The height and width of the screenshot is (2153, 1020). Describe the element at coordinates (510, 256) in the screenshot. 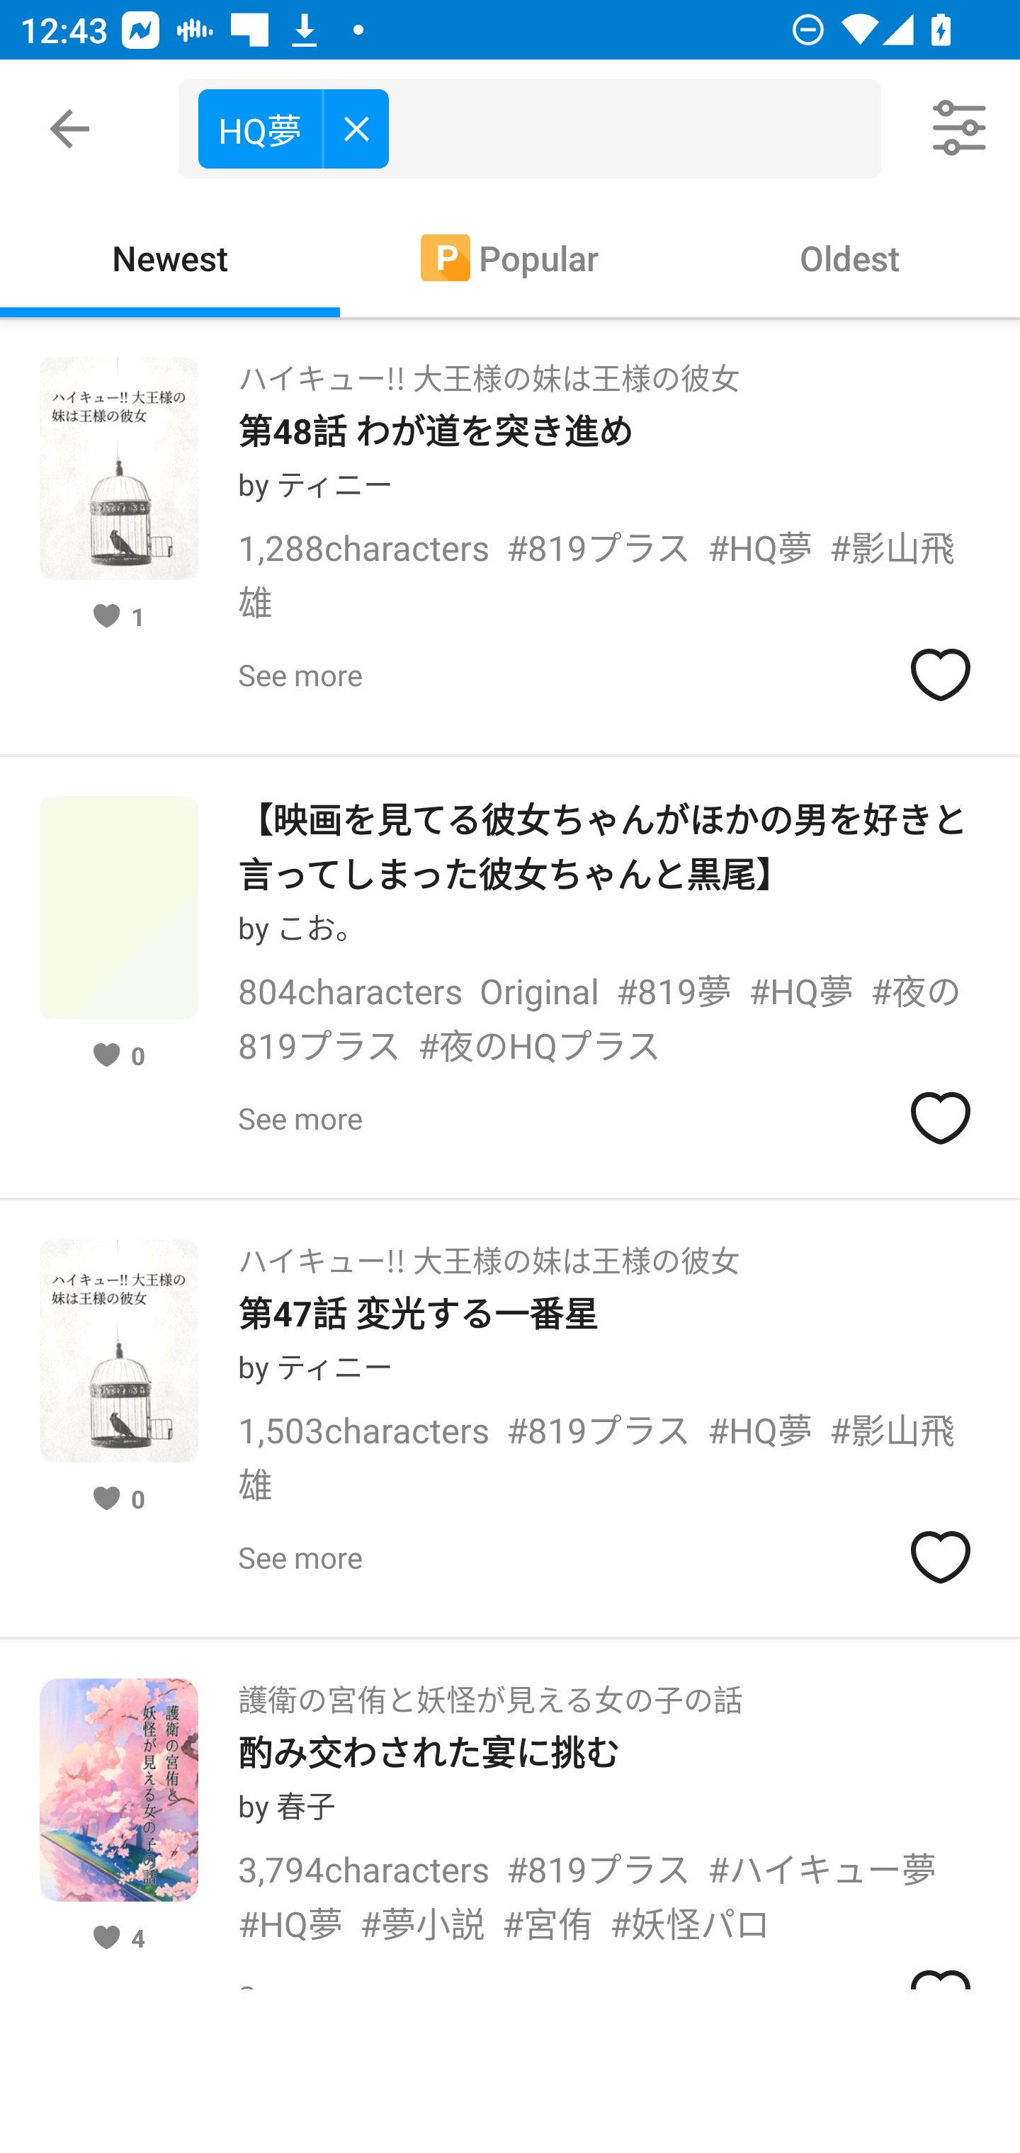

I see `[P] Popular` at that location.